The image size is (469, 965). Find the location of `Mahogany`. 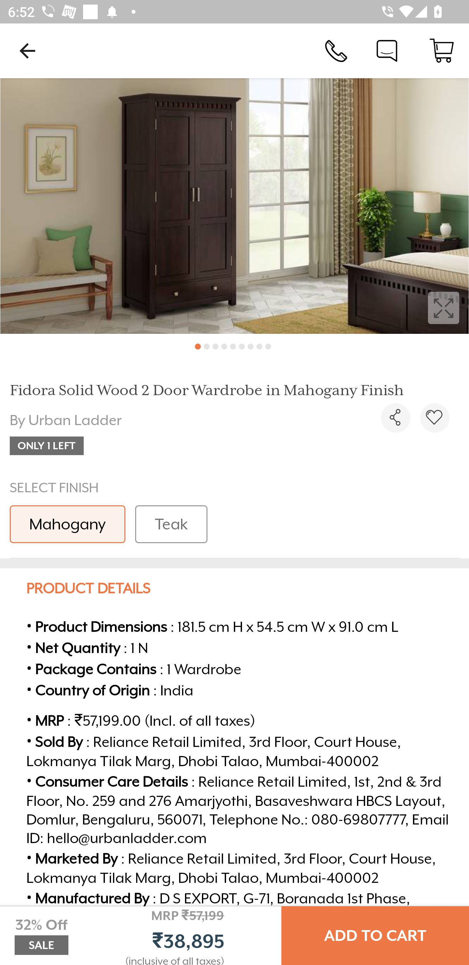

Mahogany is located at coordinates (67, 524).